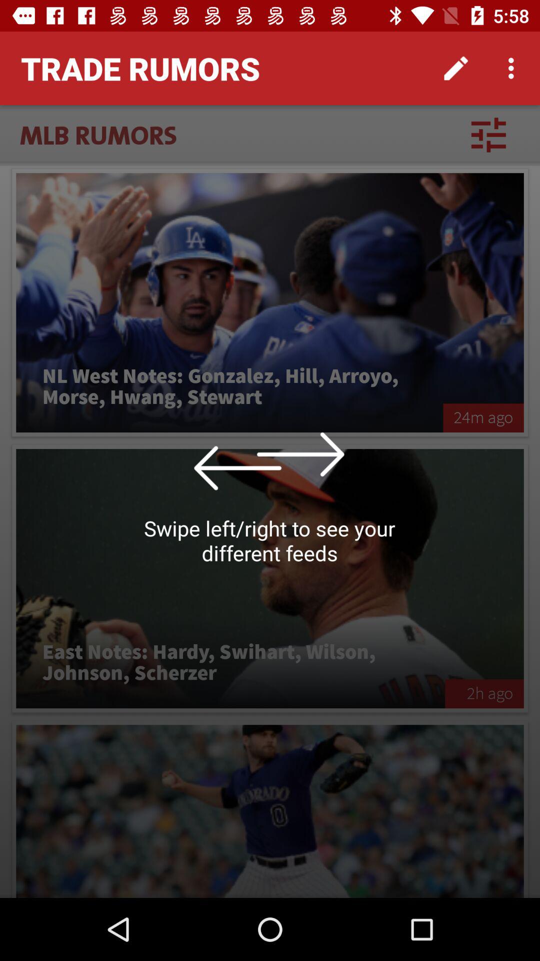 This screenshot has height=961, width=540. Describe the element at coordinates (229, 387) in the screenshot. I see `tap icon to the left of the 24m ago` at that location.